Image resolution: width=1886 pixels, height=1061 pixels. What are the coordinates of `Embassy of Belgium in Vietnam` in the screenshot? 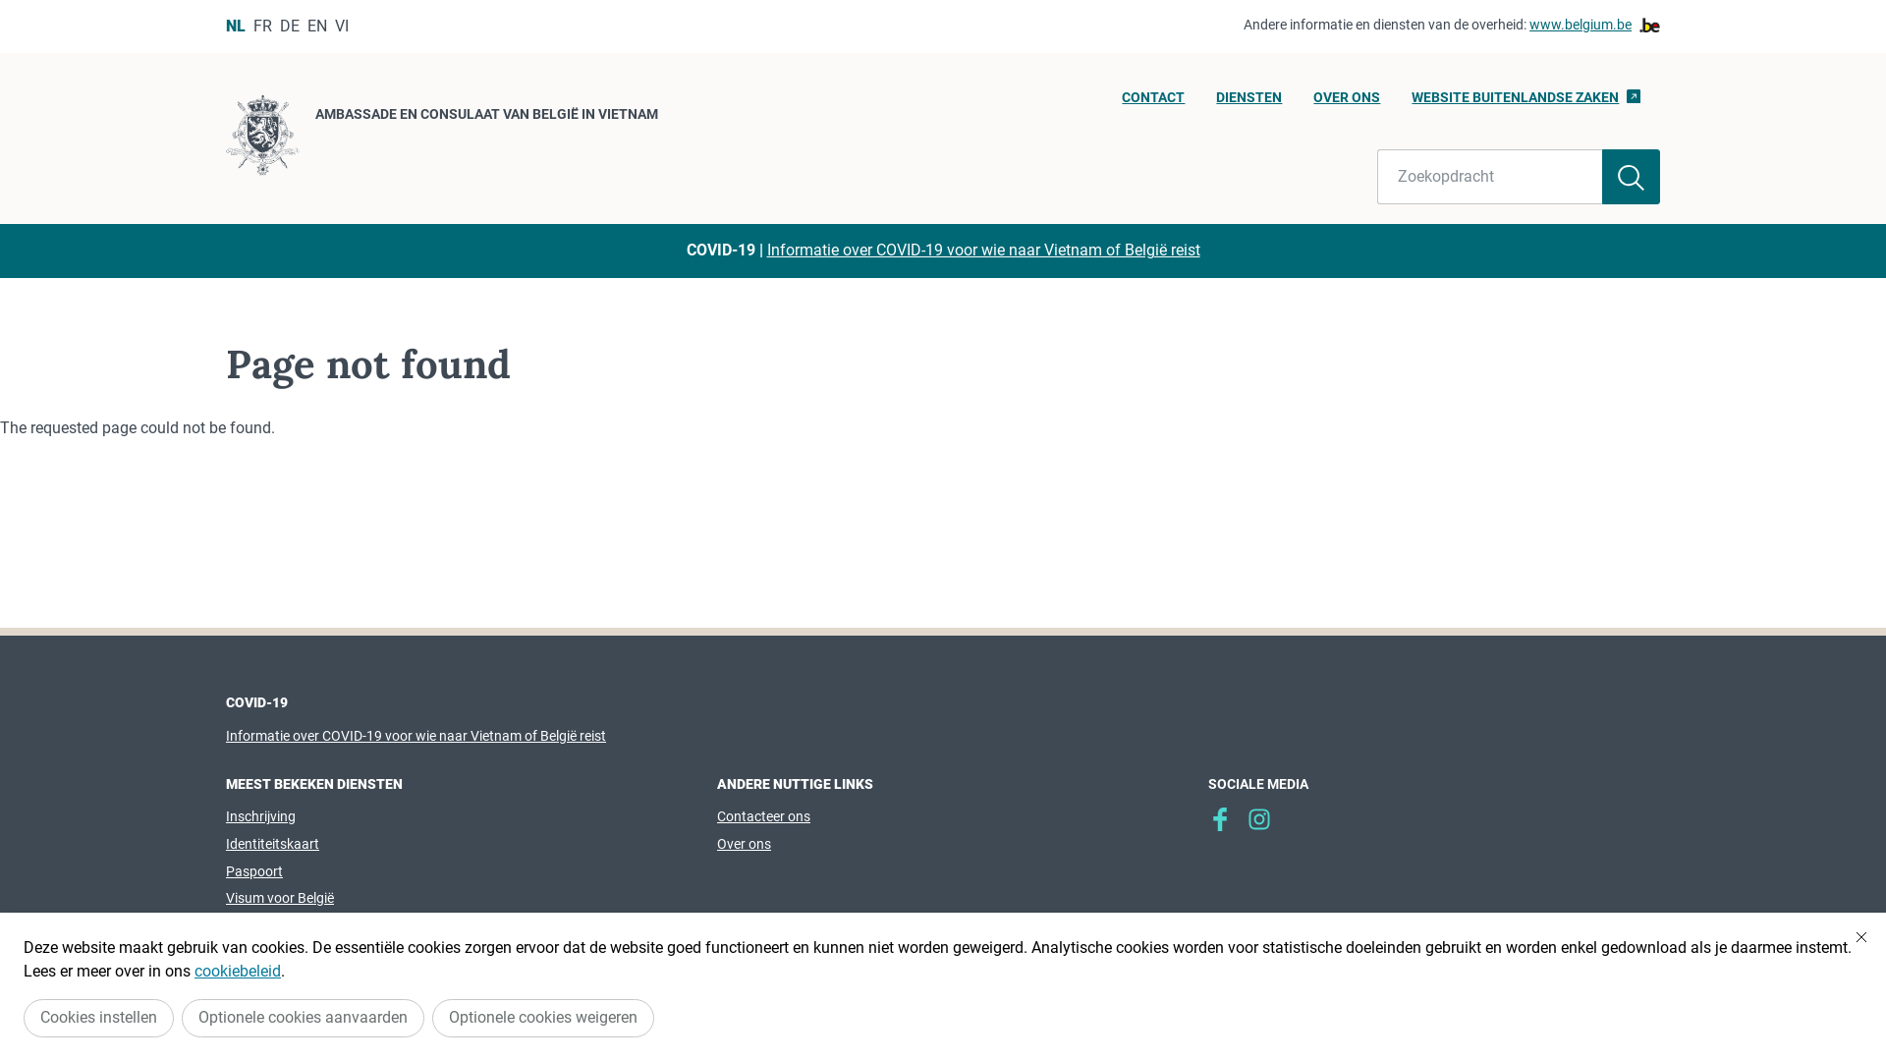 It's located at (1259, 819).